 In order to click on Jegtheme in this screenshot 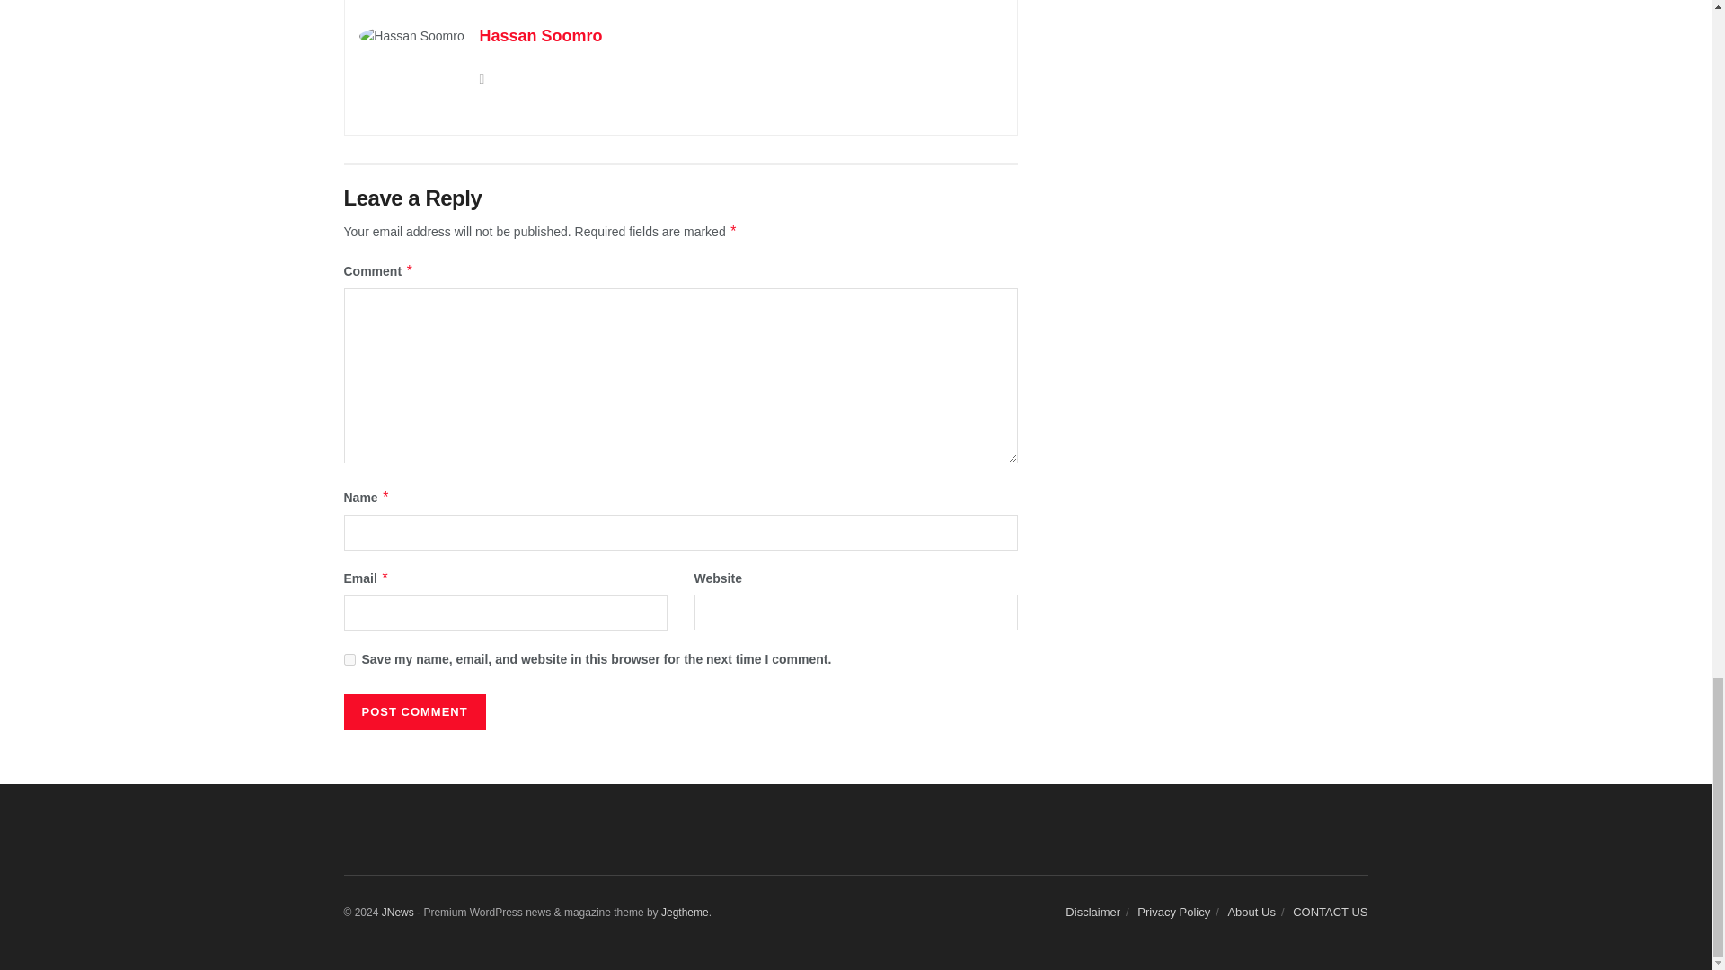, I will do `click(685, 912)`.